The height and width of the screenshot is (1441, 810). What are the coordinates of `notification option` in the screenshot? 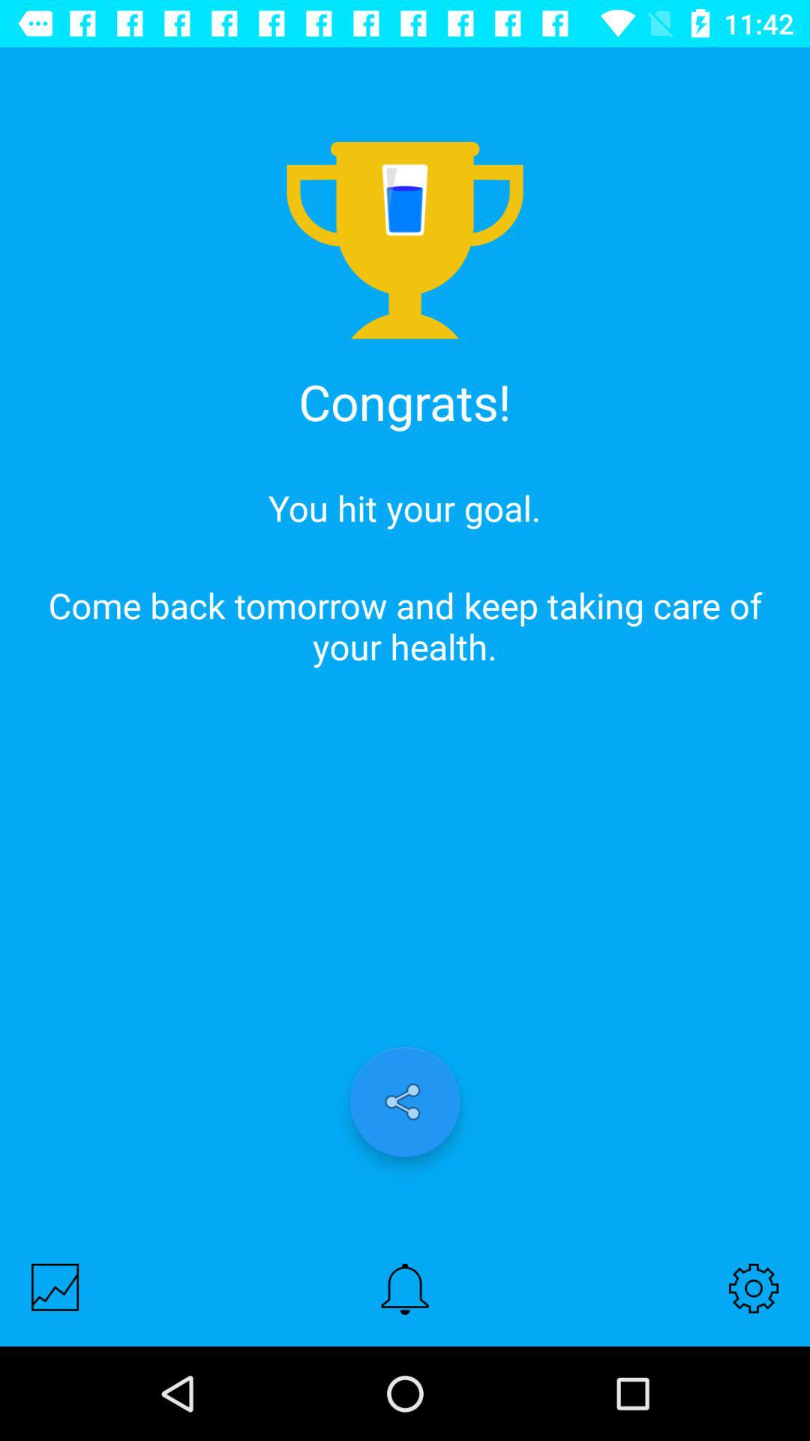 It's located at (405, 1289).